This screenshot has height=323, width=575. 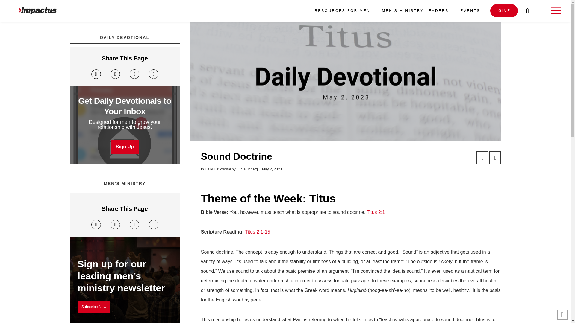 What do you see at coordinates (258, 232) in the screenshot?
I see `Titus 2:1-15` at bounding box center [258, 232].